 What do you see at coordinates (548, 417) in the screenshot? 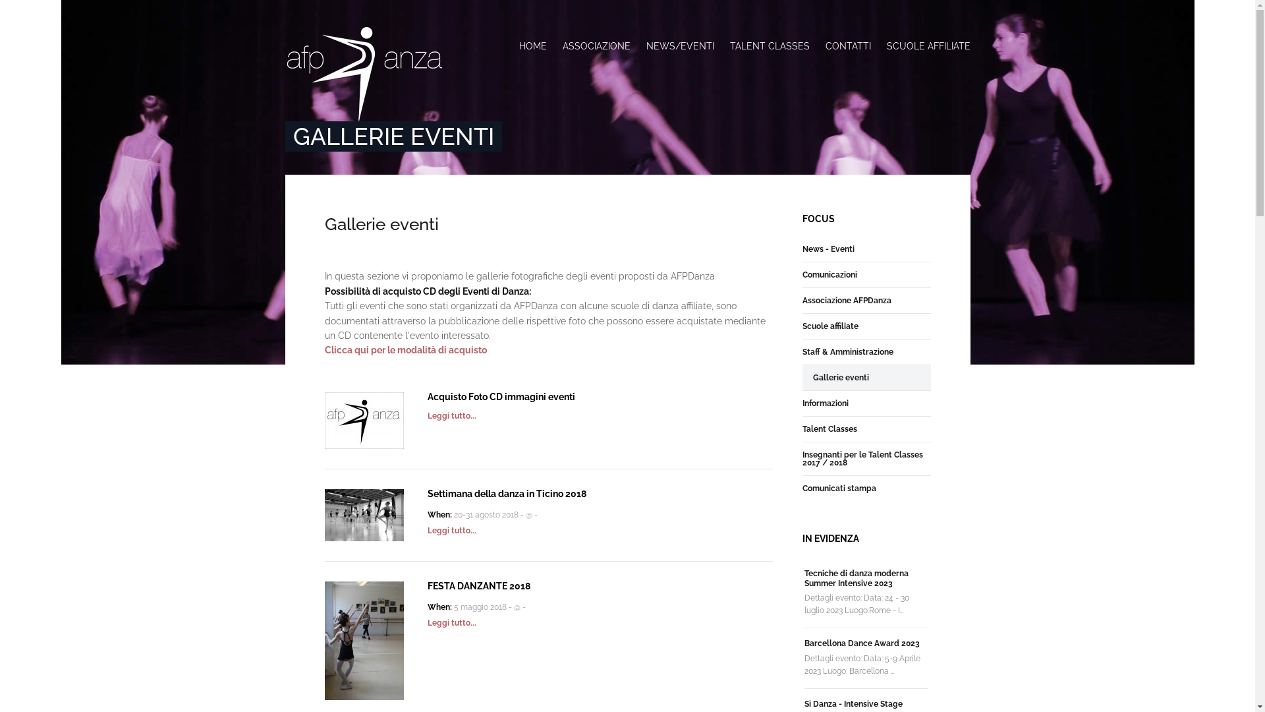
I see `Leggi tutto...` at bounding box center [548, 417].